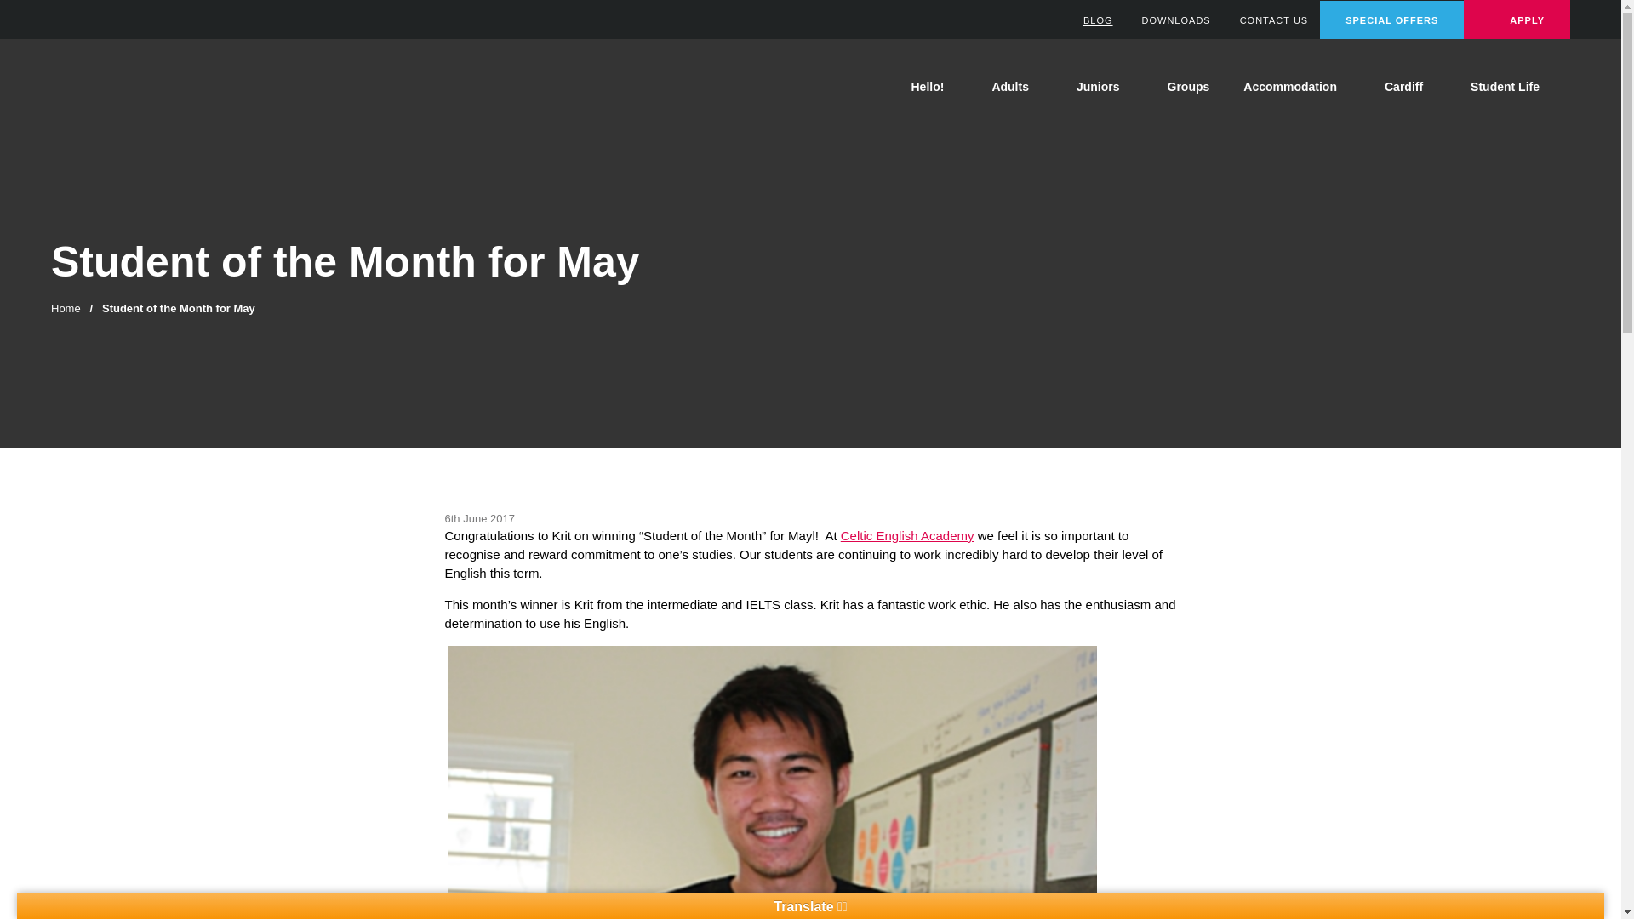  I want to click on Find us on LinkedIn, so click(99, 17).